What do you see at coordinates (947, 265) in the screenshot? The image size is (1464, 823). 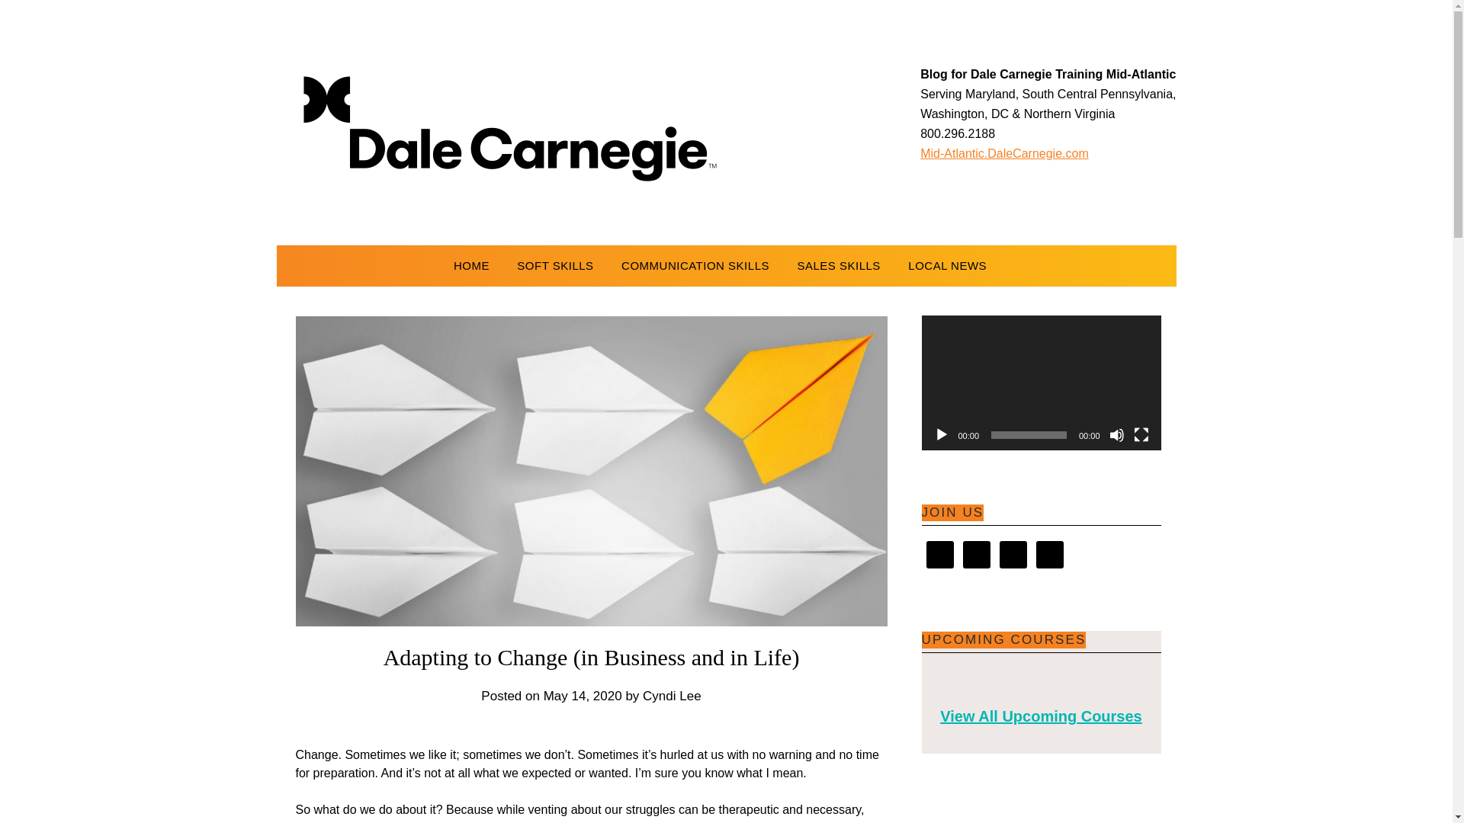 I see `LOCAL NEWS` at bounding box center [947, 265].